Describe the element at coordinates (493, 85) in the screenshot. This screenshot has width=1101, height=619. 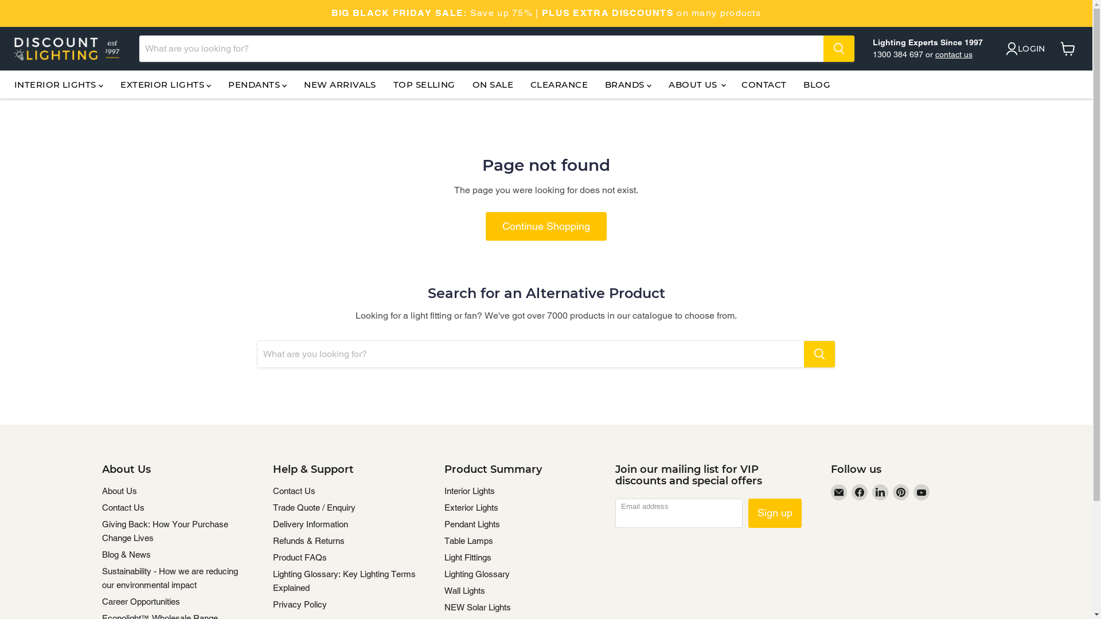
I see `ON SALE` at that location.